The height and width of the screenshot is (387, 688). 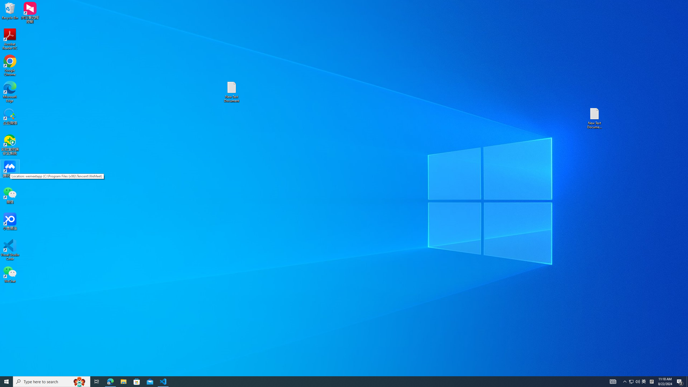 I want to click on New Text Document, so click(x=231, y=92).